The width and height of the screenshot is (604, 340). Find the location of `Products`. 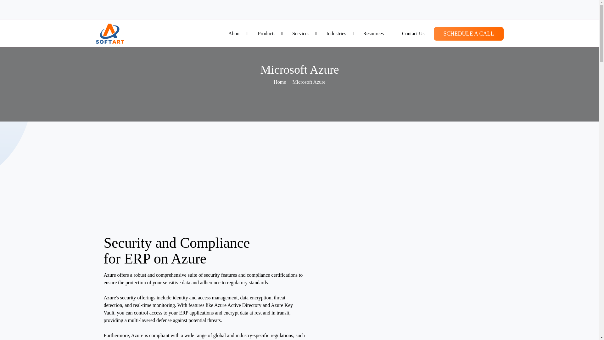

Products is located at coordinates (270, 33).